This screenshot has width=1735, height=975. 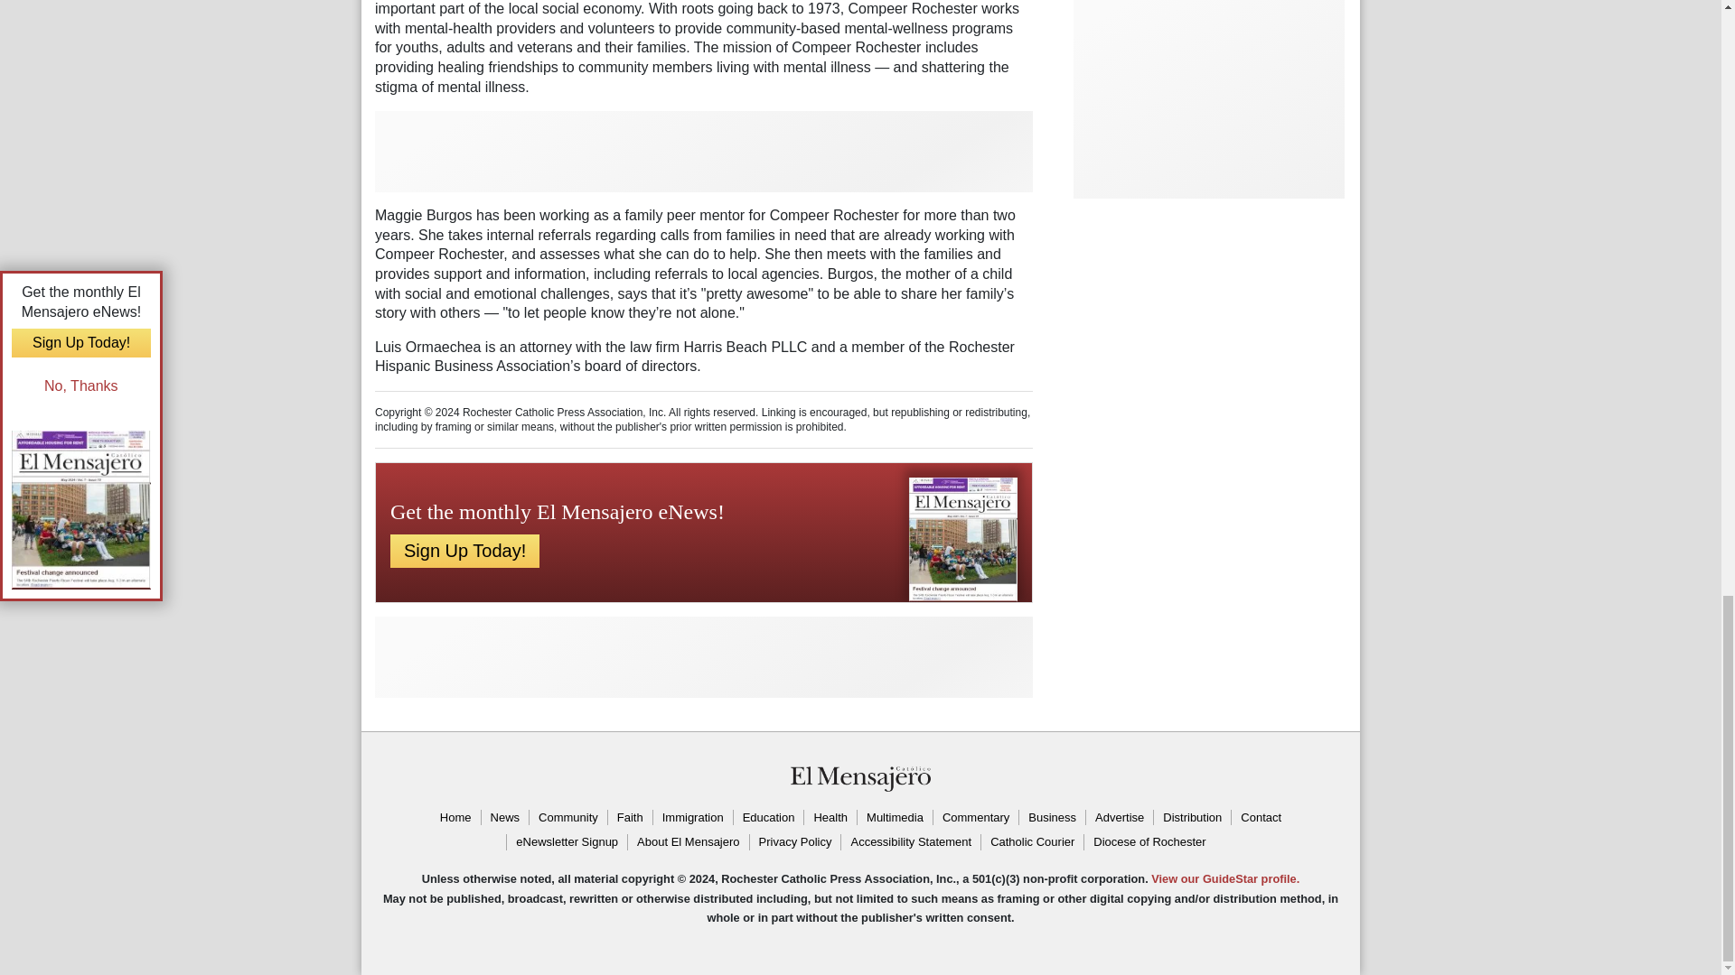 I want to click on eNewsletter Signup, so click(x=566, y=841).